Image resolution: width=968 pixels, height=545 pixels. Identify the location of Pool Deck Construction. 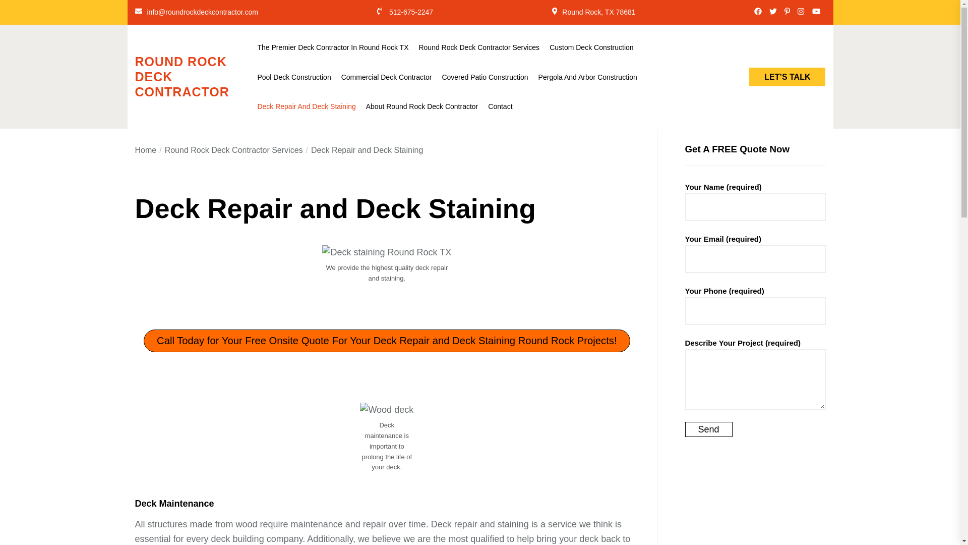
(294, 77).